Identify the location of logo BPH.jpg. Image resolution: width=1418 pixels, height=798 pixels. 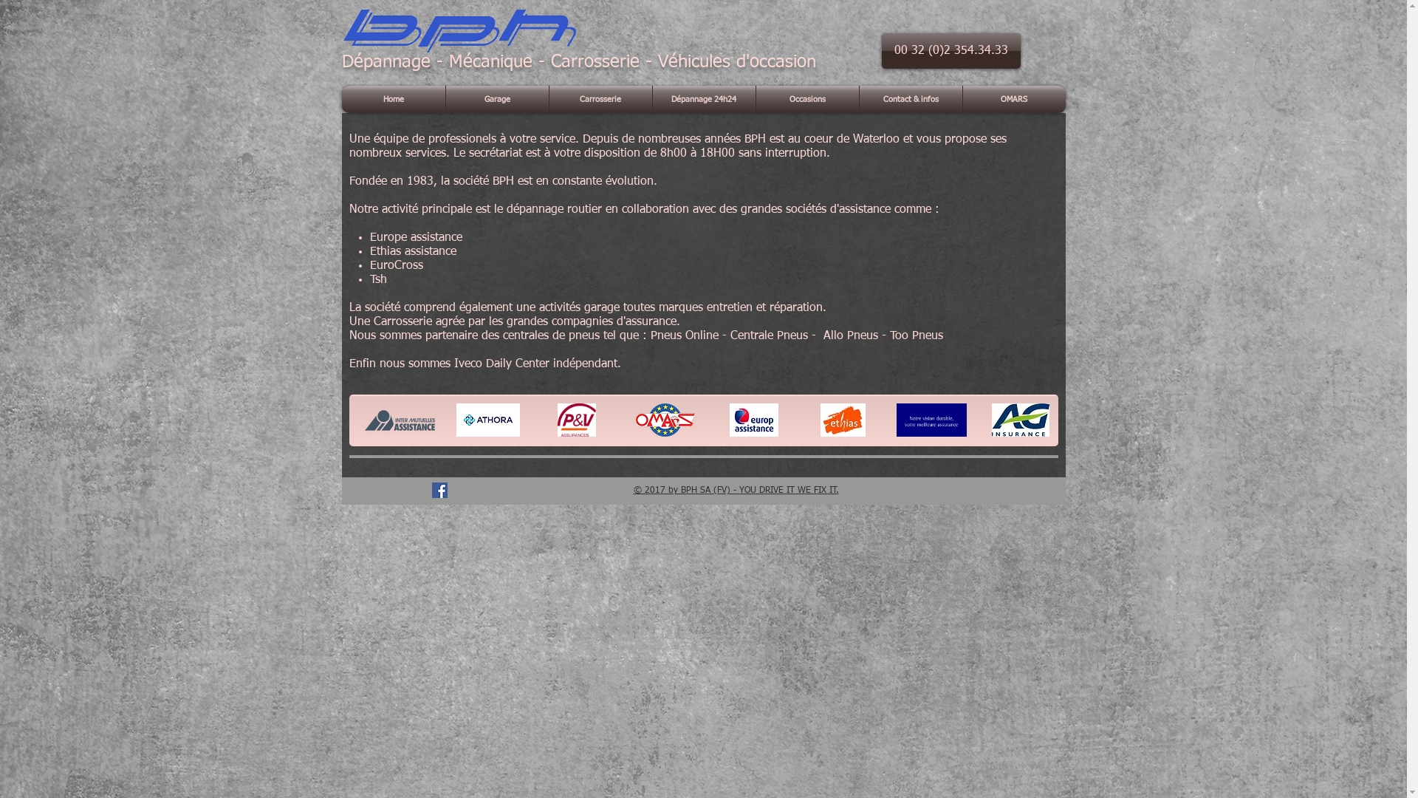
(459, 31).